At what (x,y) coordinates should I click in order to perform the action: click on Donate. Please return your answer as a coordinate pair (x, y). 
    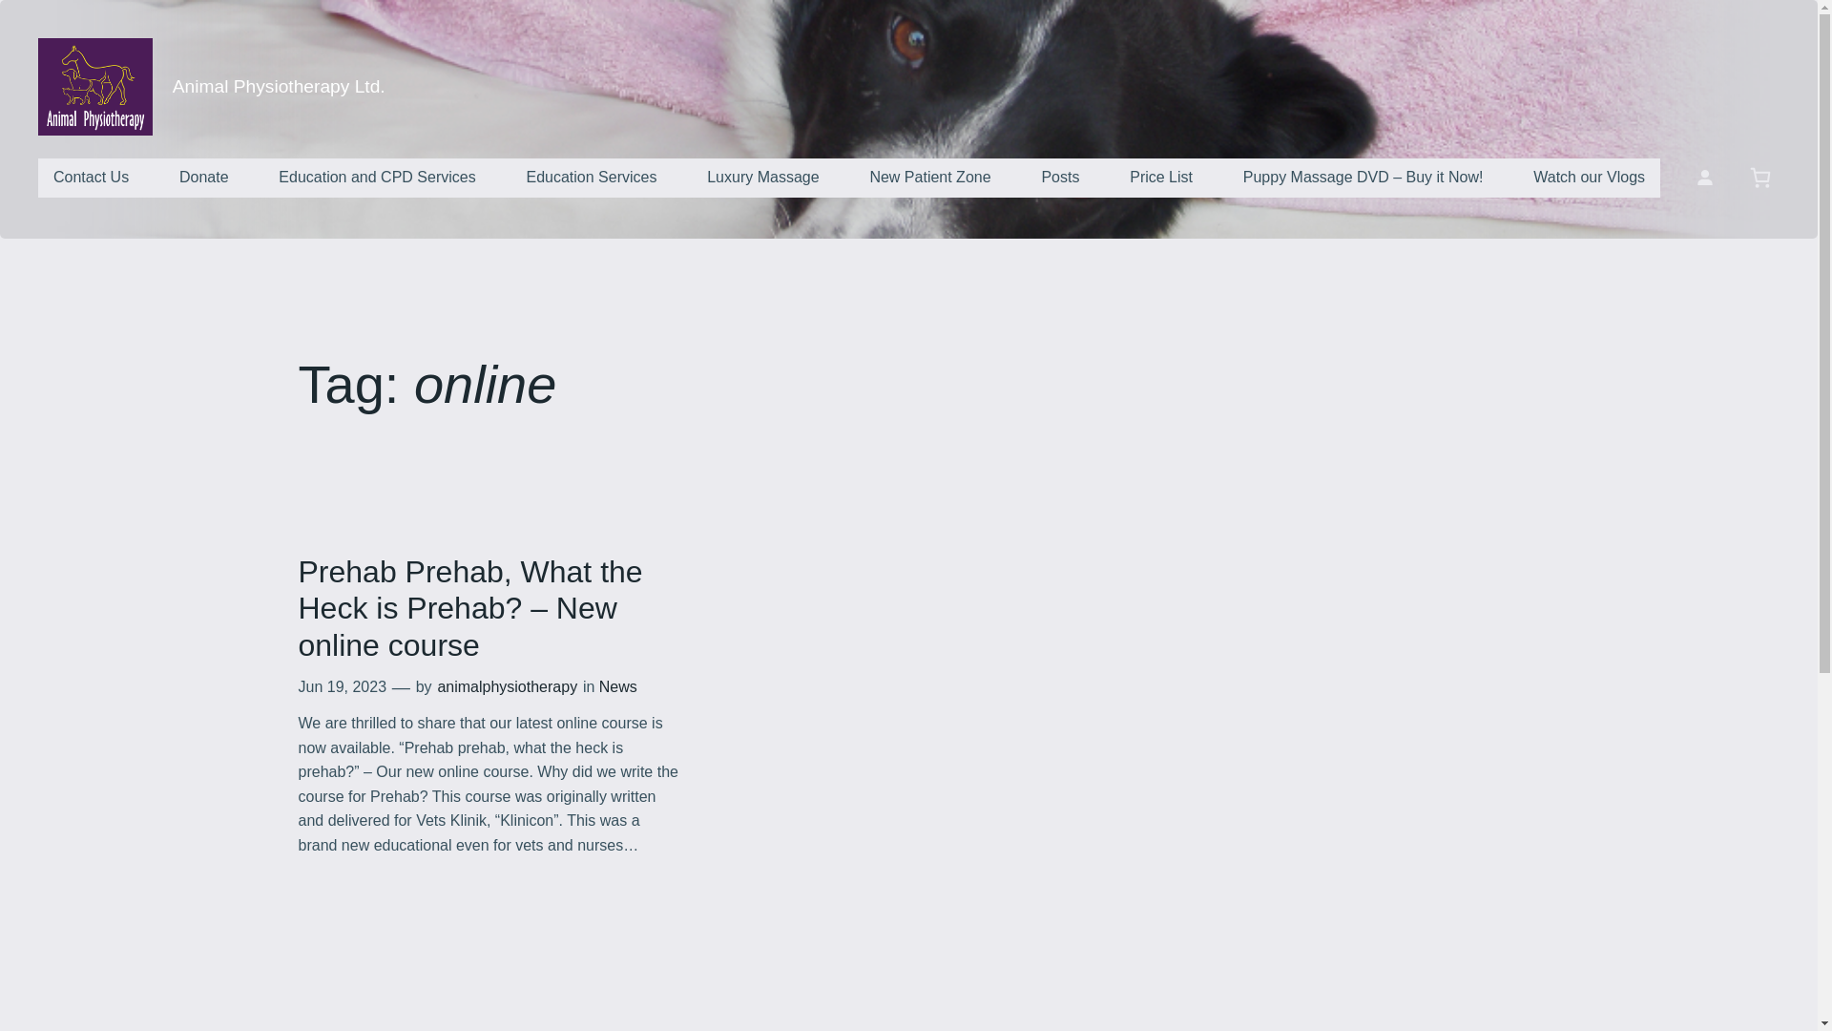
    Looking at the image, I should click on (204, 178).